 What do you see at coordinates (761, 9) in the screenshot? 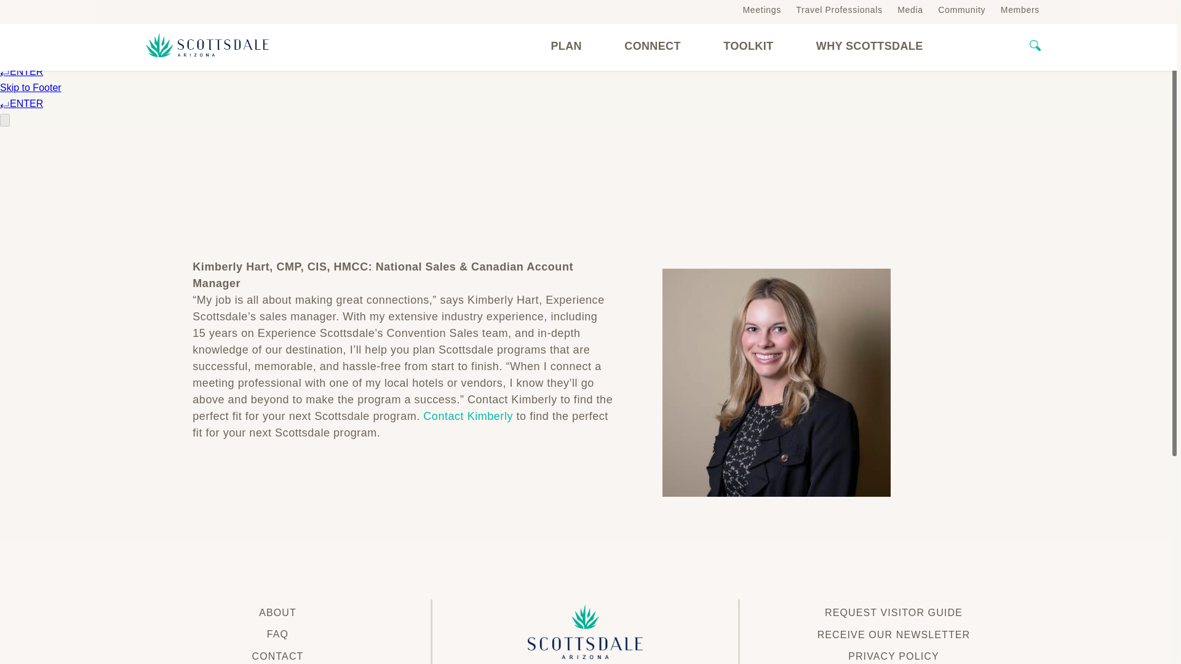
I see `Meetings` at bounding box center [761, 9].